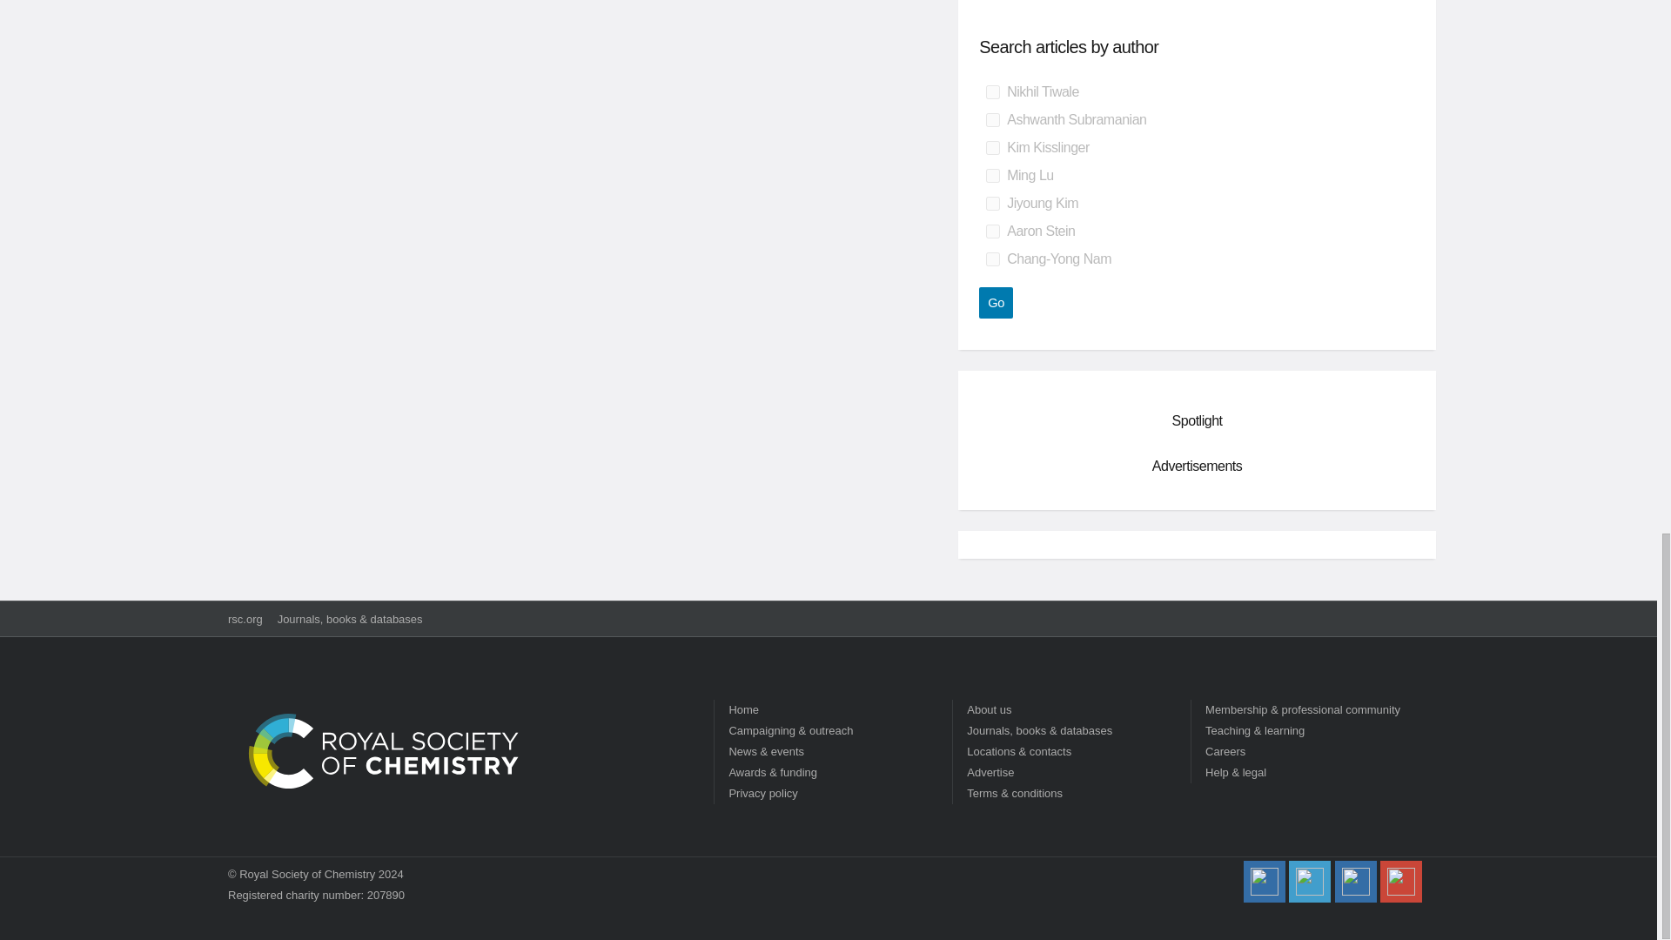  Describe the element at coordinates (992, 259) in the screenshot. I see `on` at that location.